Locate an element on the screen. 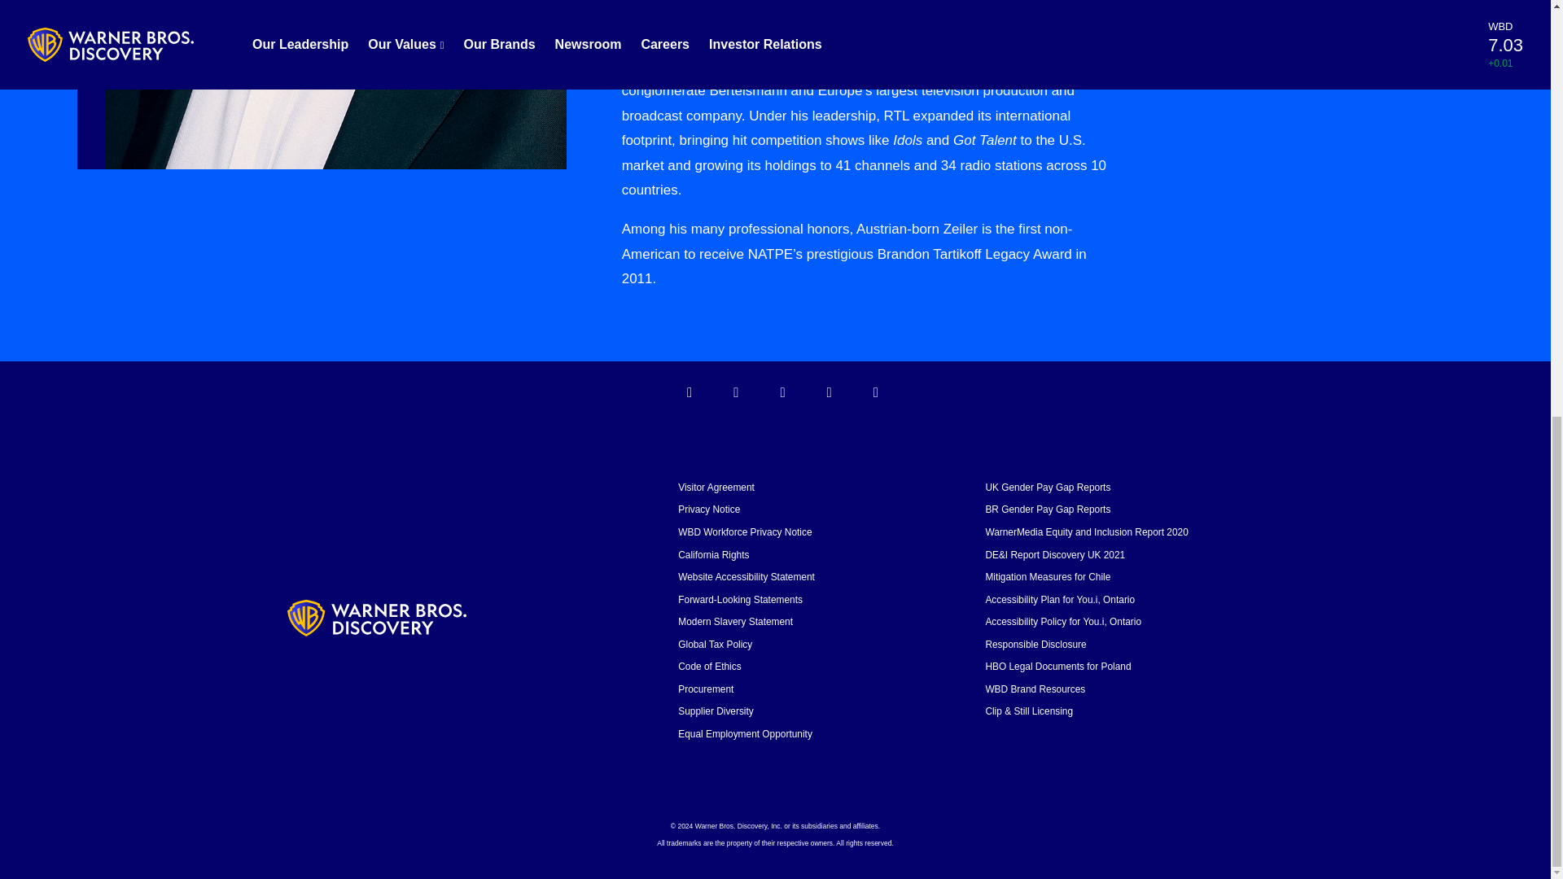 The image size is (1563, 879). California Rights is located at coordinates (713, 555).